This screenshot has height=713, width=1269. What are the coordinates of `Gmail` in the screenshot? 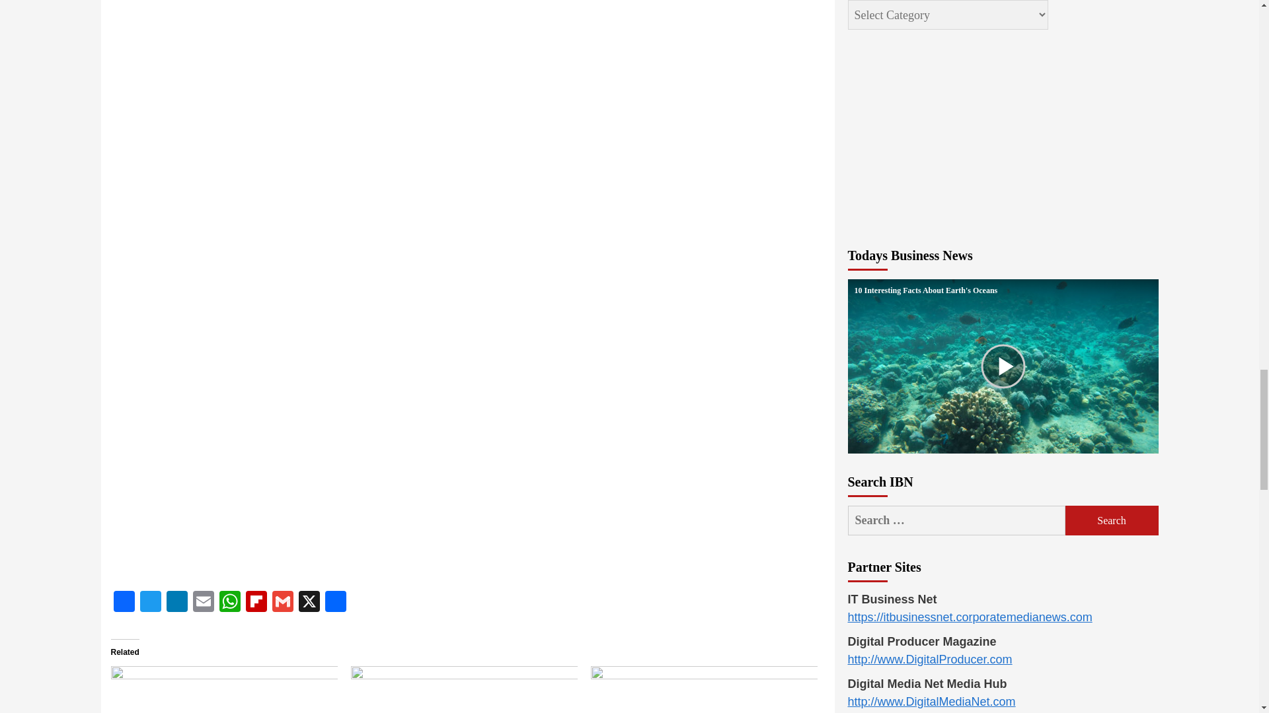 It's located at (282, 603).